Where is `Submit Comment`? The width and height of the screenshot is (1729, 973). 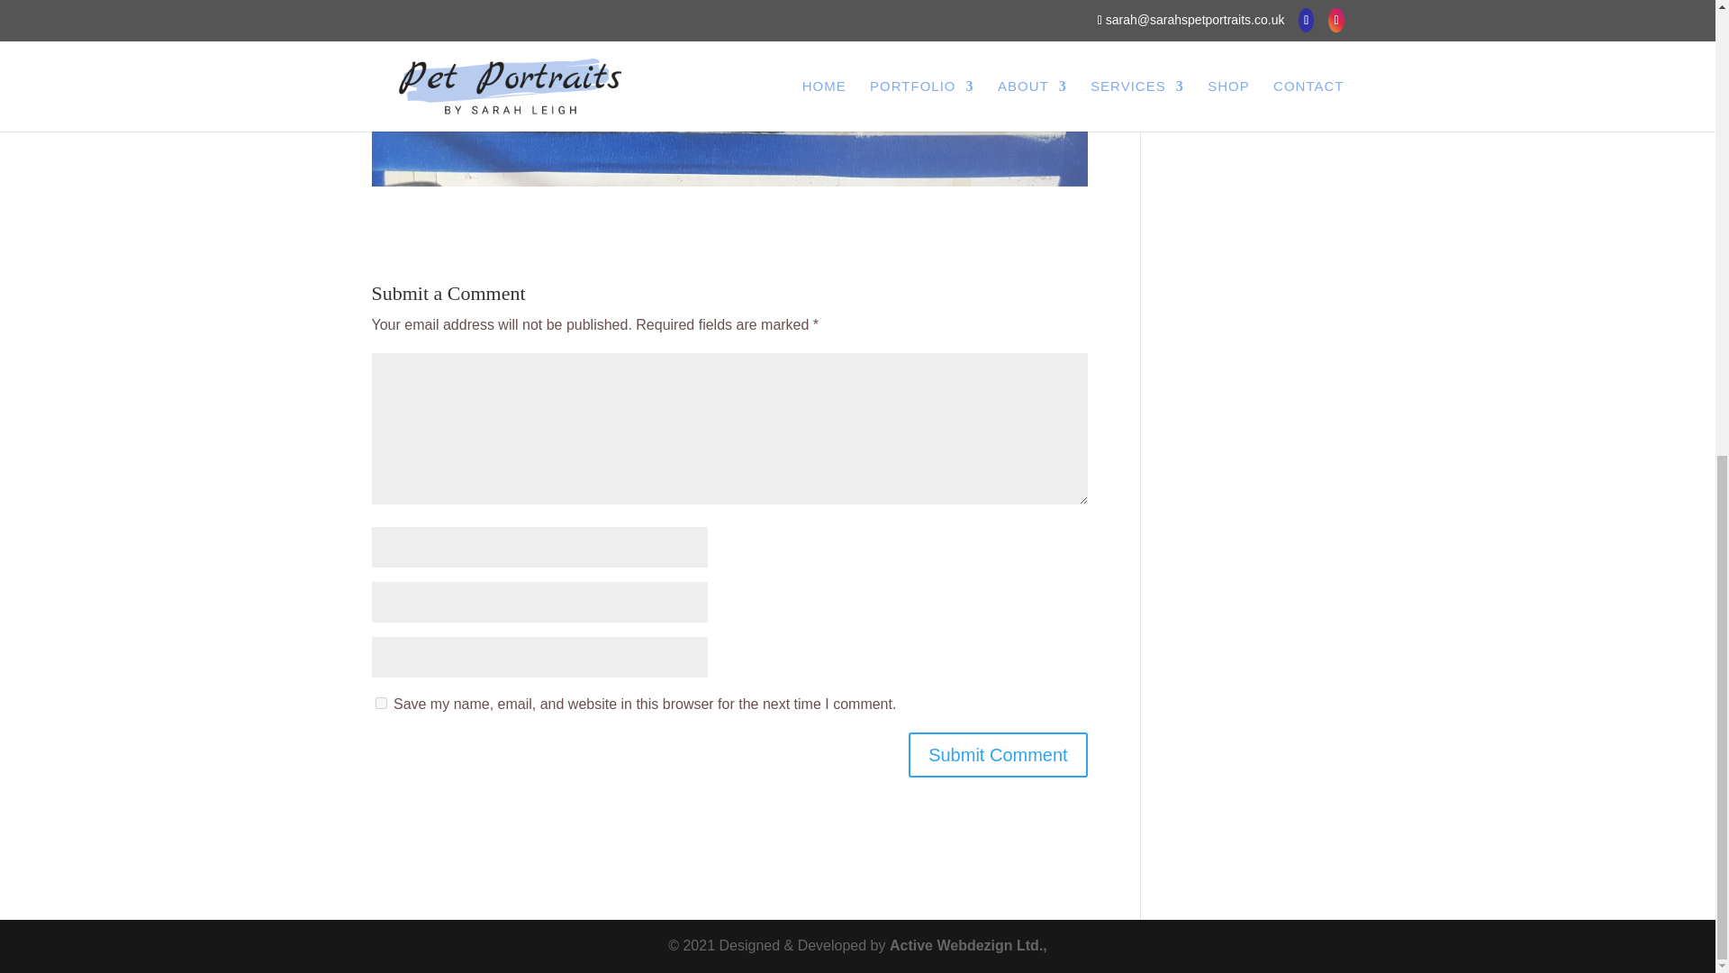
Submit Comment is located at coordinates (998, 755).